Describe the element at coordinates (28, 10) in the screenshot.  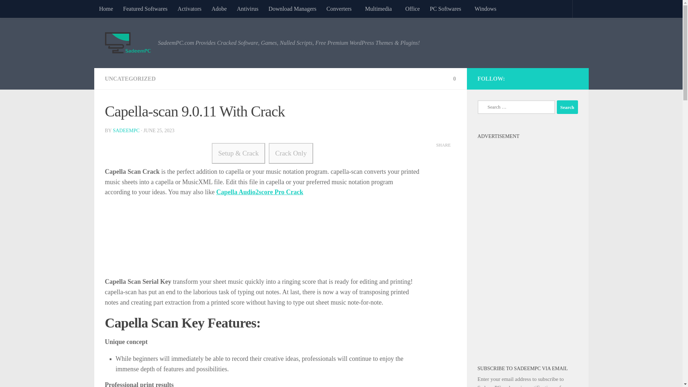
I see `Skip to content` at that location.